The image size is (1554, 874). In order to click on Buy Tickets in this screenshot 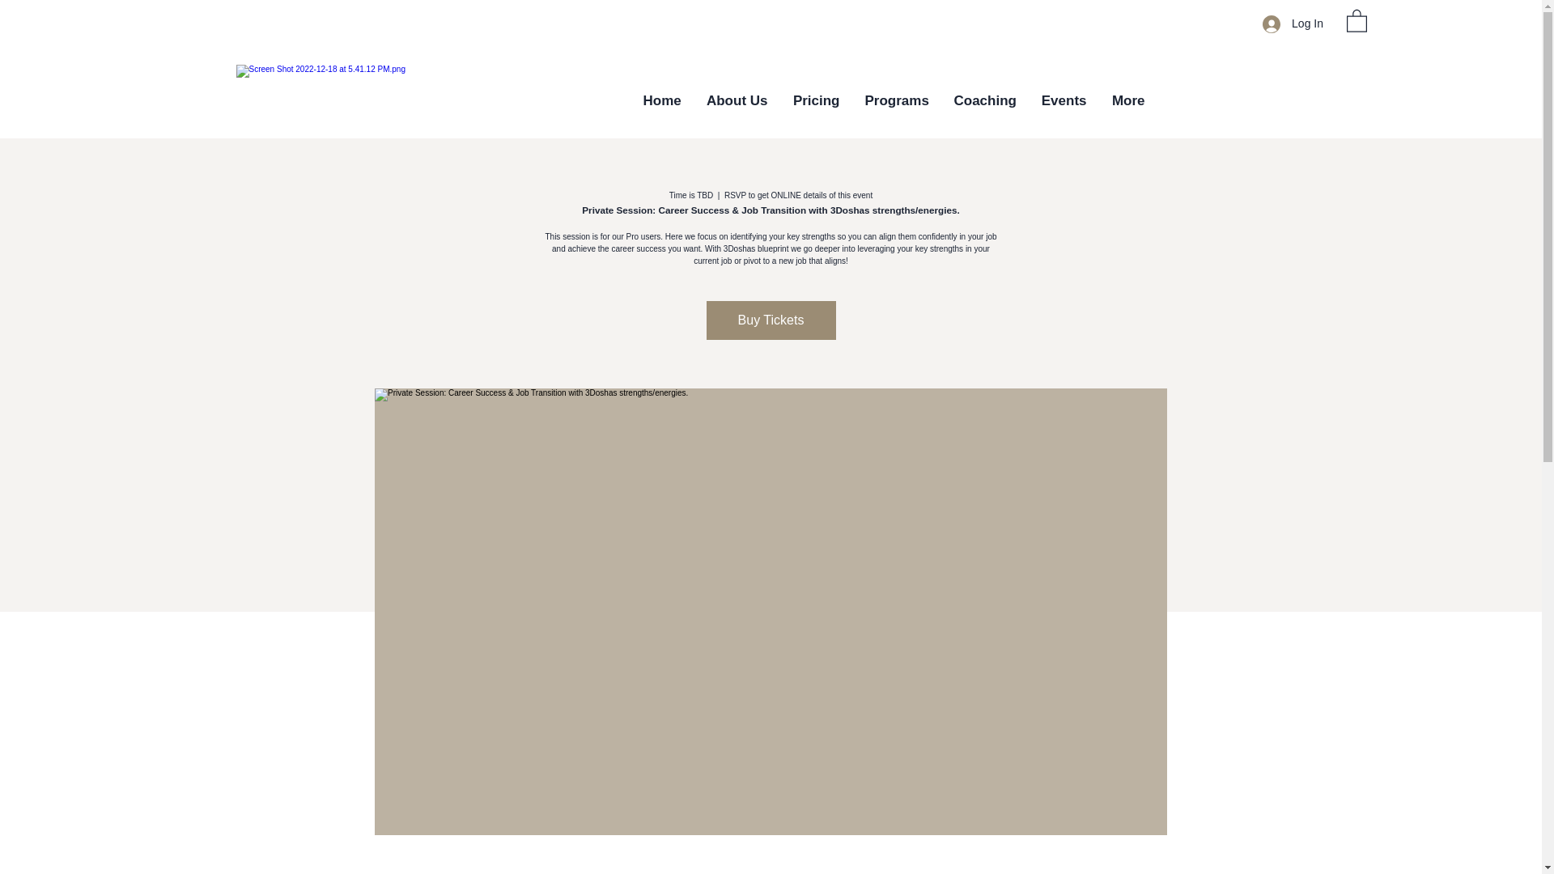, I will do `click(771, 320)`.